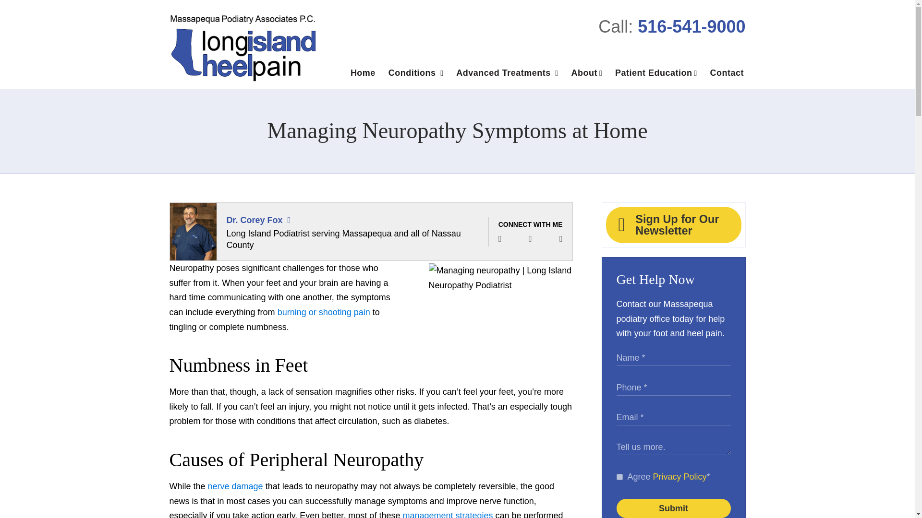  I want to click on Advanced Treatments, so click(507, 75).